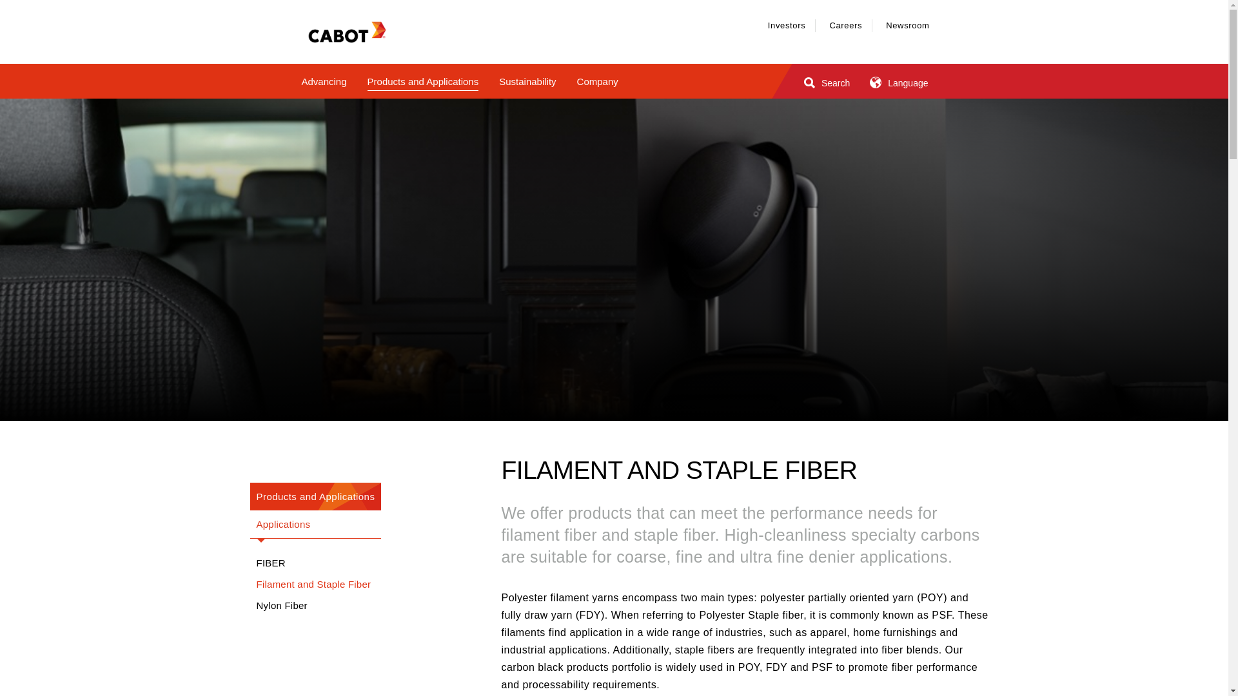  What do you see at coordinates (527, 82) in the screenshot?
I see `Sustainability` at bounding box center [527, 82].